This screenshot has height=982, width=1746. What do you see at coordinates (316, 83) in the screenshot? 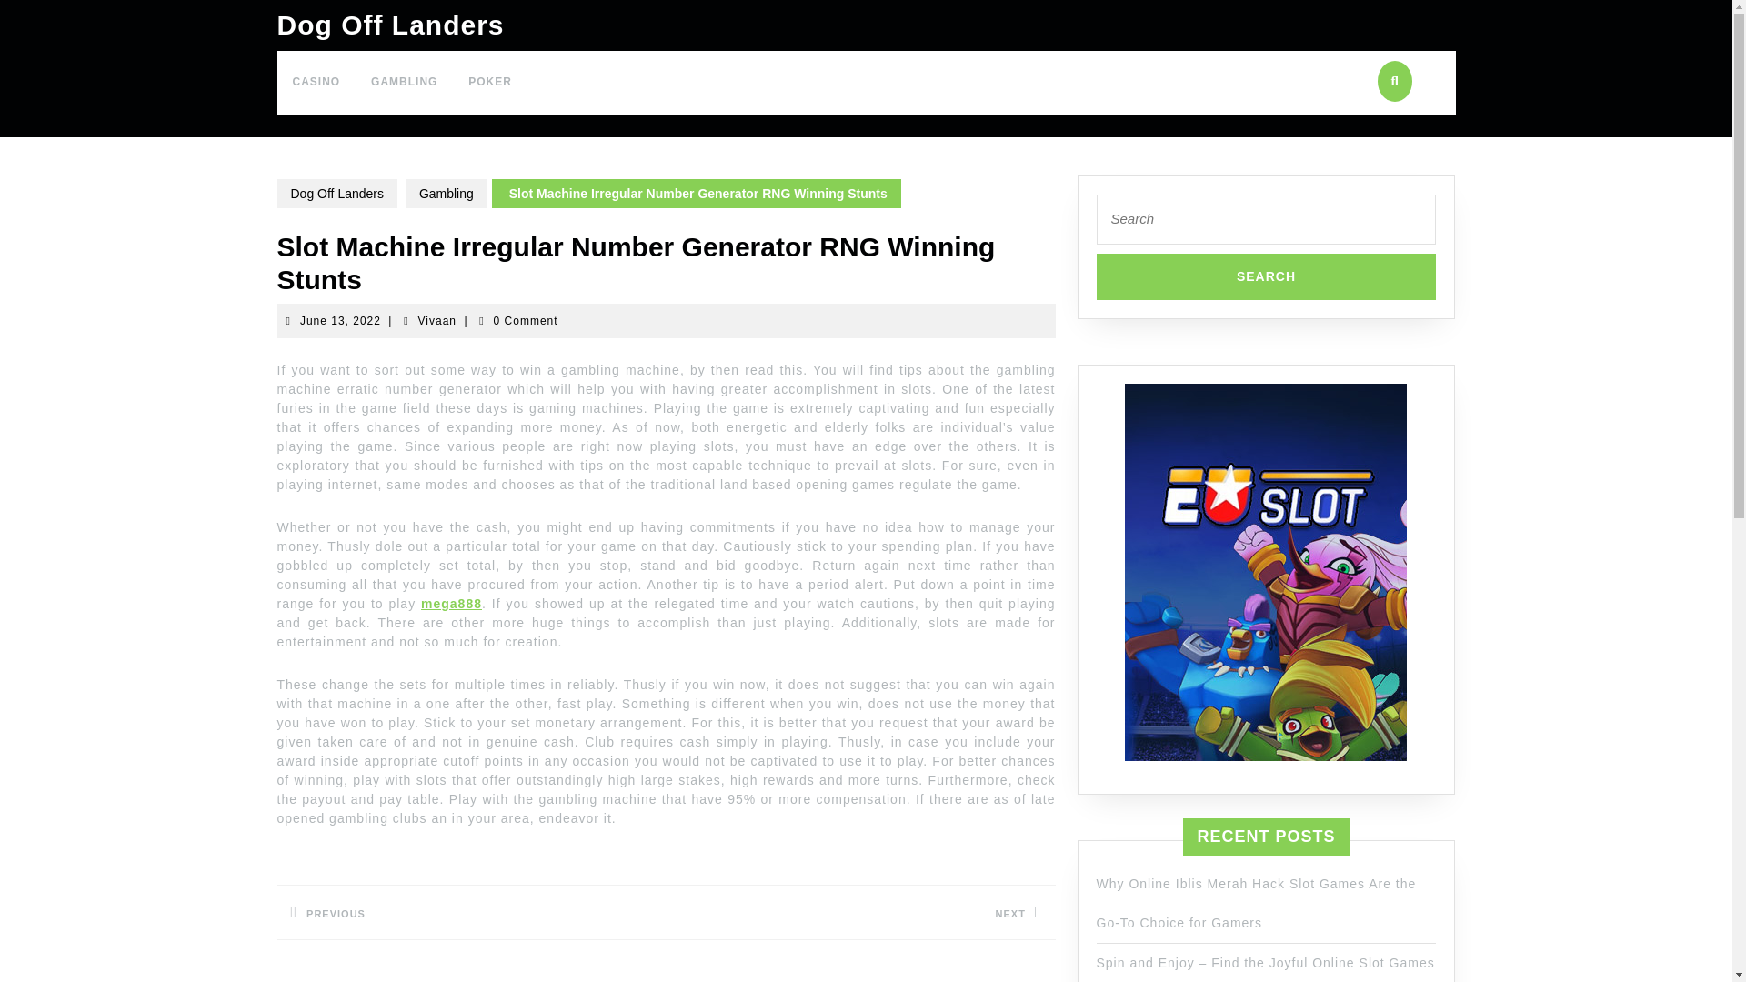
I see `GAMBLING` at bounding box center [316, 83].